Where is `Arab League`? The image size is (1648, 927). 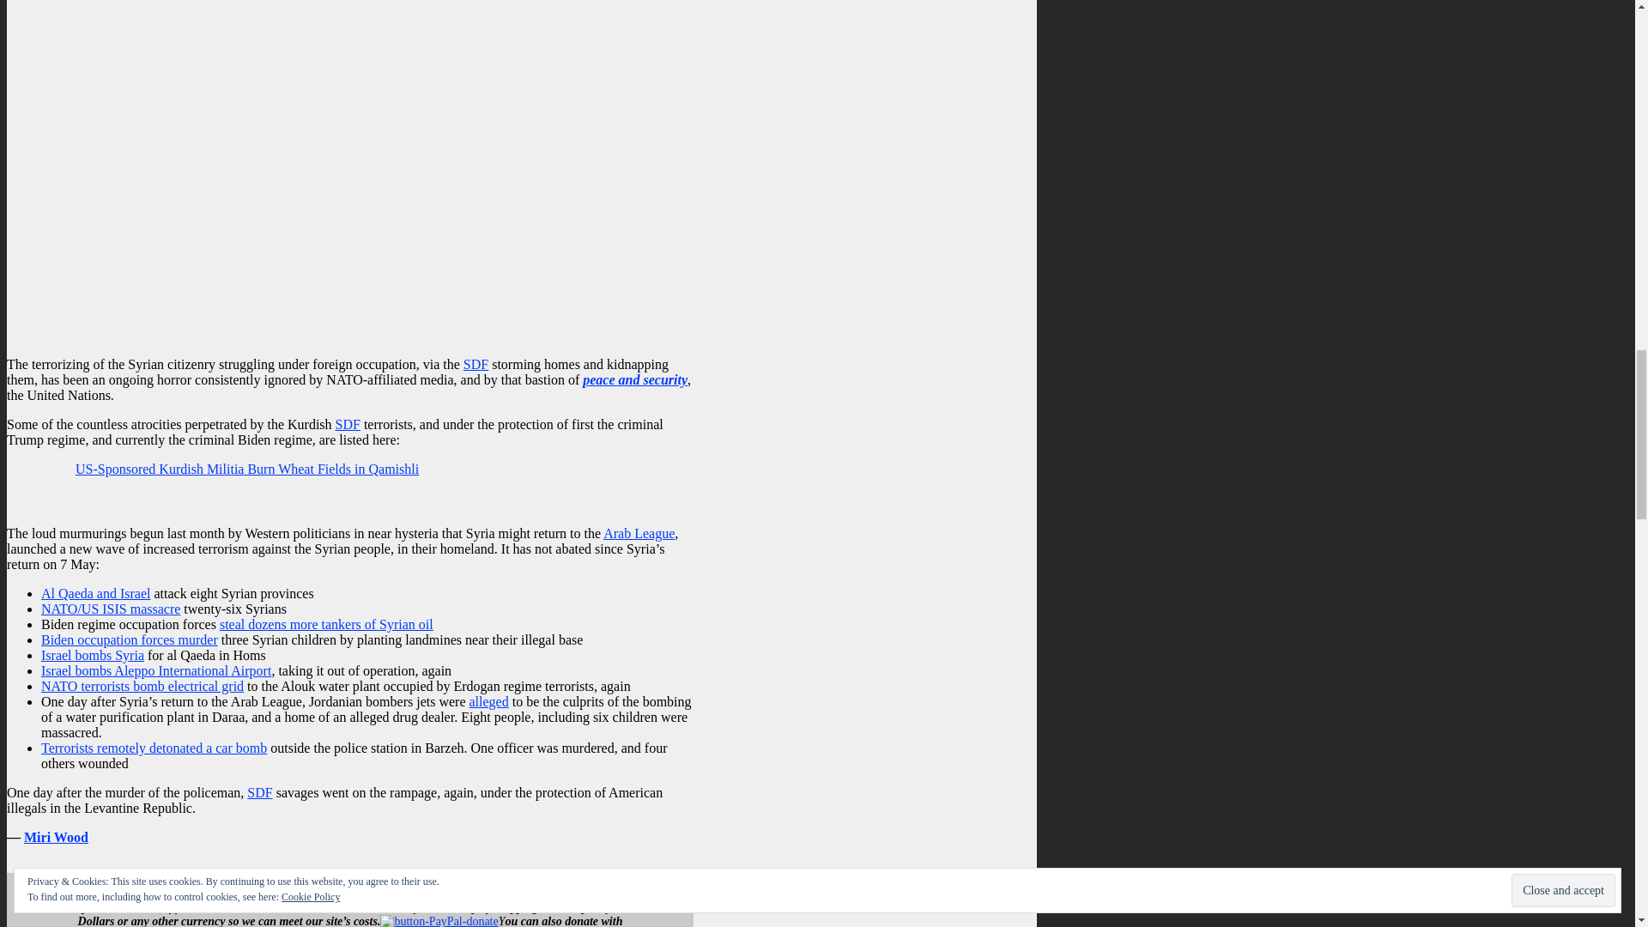 Arab League is located at coordinates (639, 533).